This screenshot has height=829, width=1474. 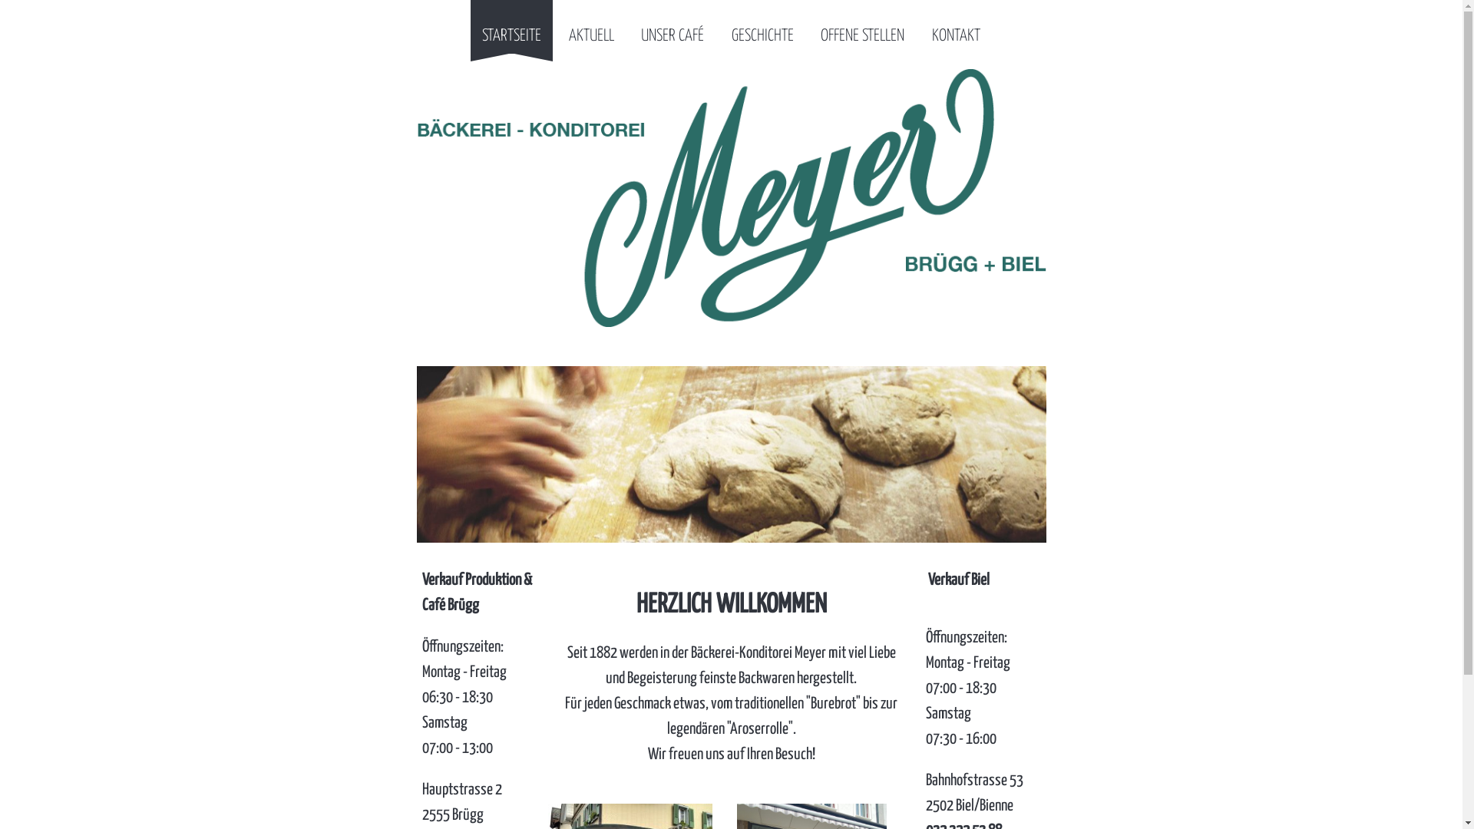 What do you see at coordinates (511, 27) in the screenshot?
I see `STARTSEITE` at bounding box center [511, 27].